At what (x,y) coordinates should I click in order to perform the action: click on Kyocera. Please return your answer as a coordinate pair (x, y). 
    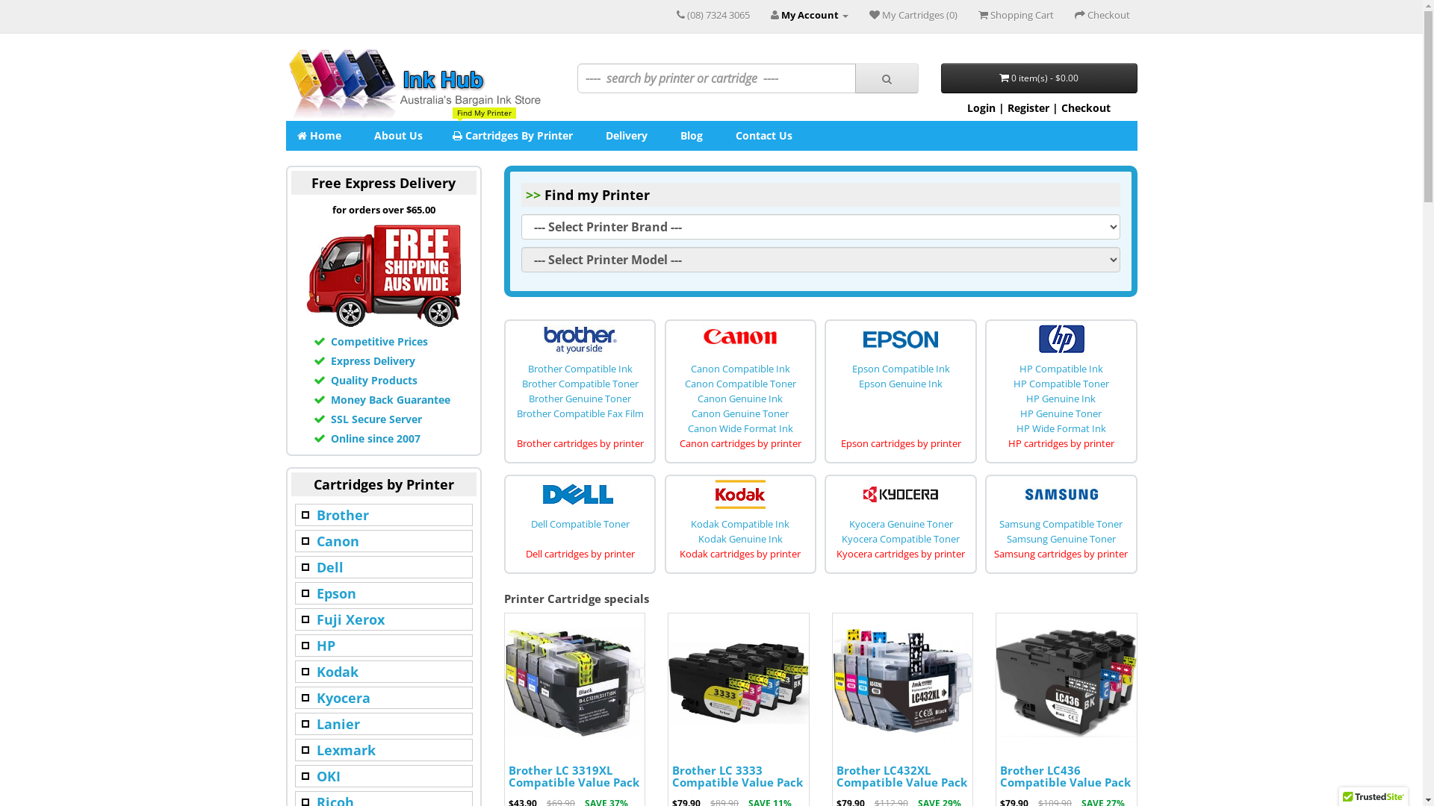
    Looking at the image, I should click on (344, 698).